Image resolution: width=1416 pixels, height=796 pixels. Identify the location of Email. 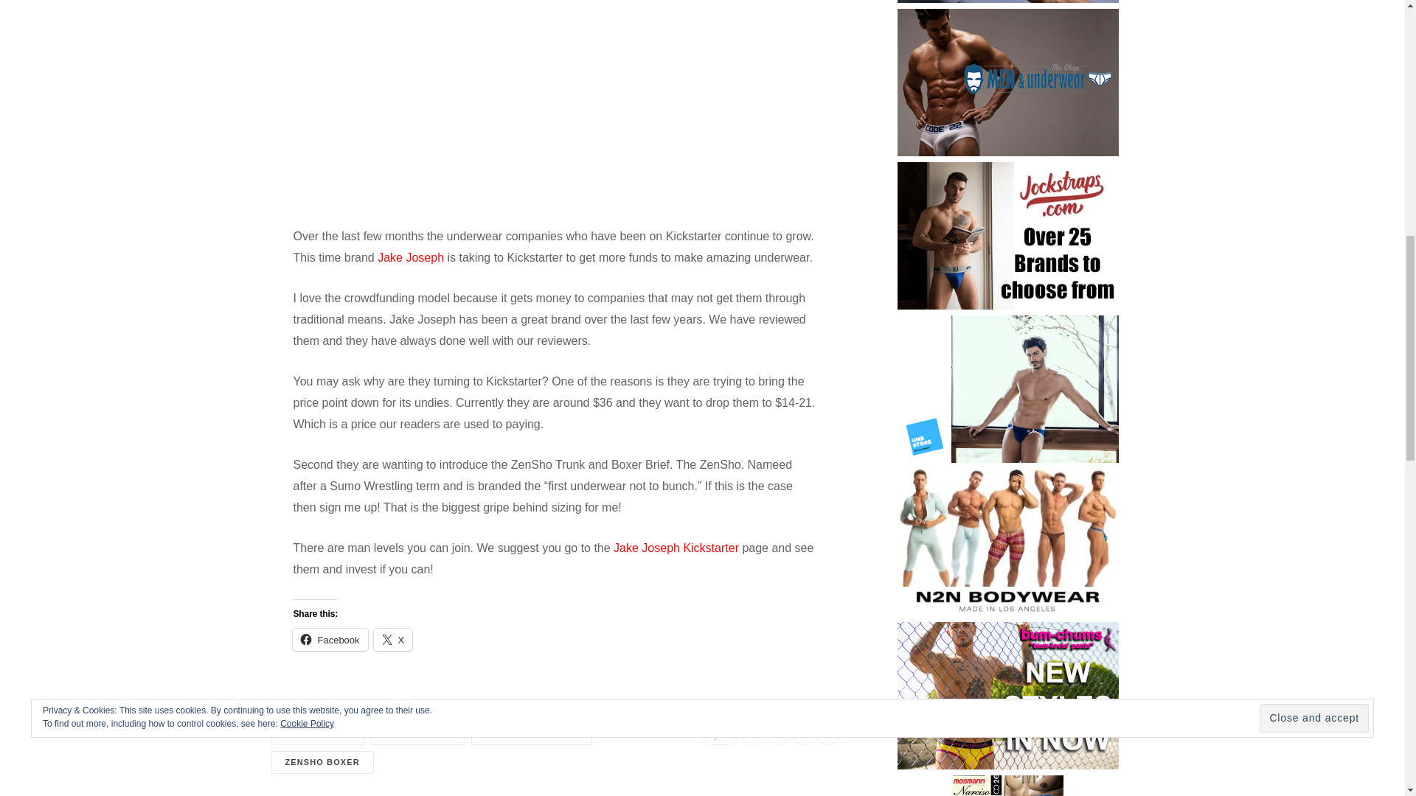
(827, 733).